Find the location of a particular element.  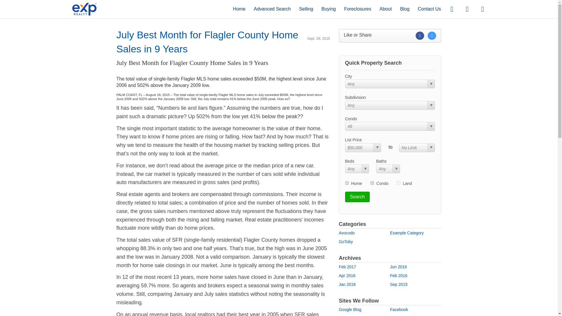

Foreclosures is located at coordinates (357, 9).